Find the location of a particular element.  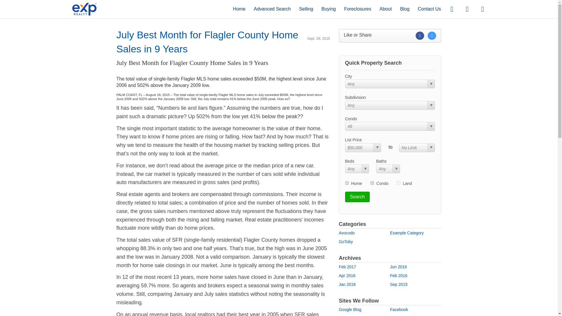

Foreclosures is located at coordinates (357, 9).